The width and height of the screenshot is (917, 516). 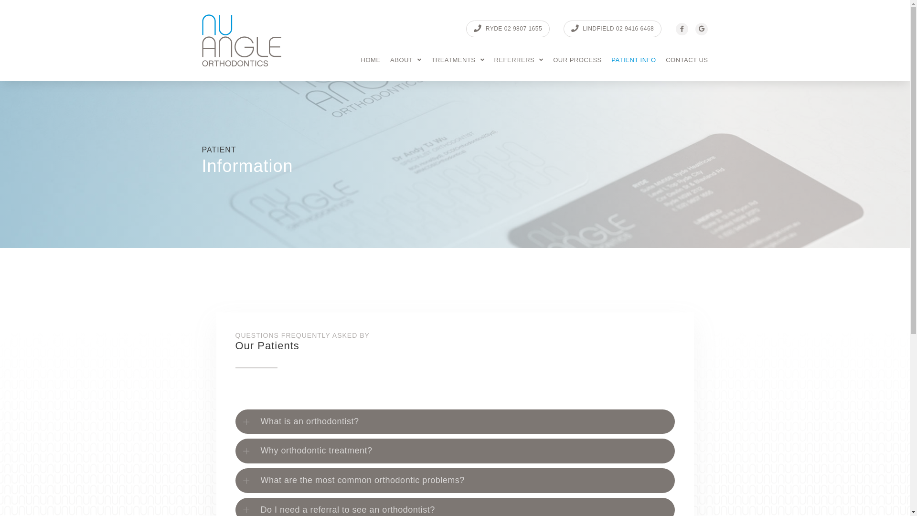 I want to click on ABOUT, so click(x=406, y=60).